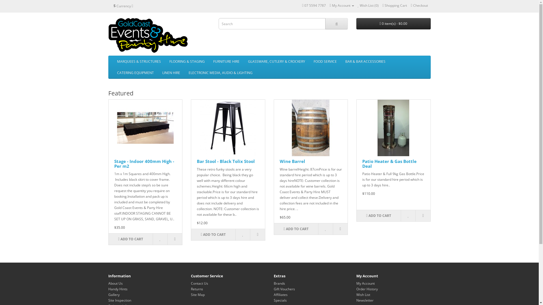 The height and width of the screenshot is (305, 543). I want to click on ADD TO CART, so click(296, 229).